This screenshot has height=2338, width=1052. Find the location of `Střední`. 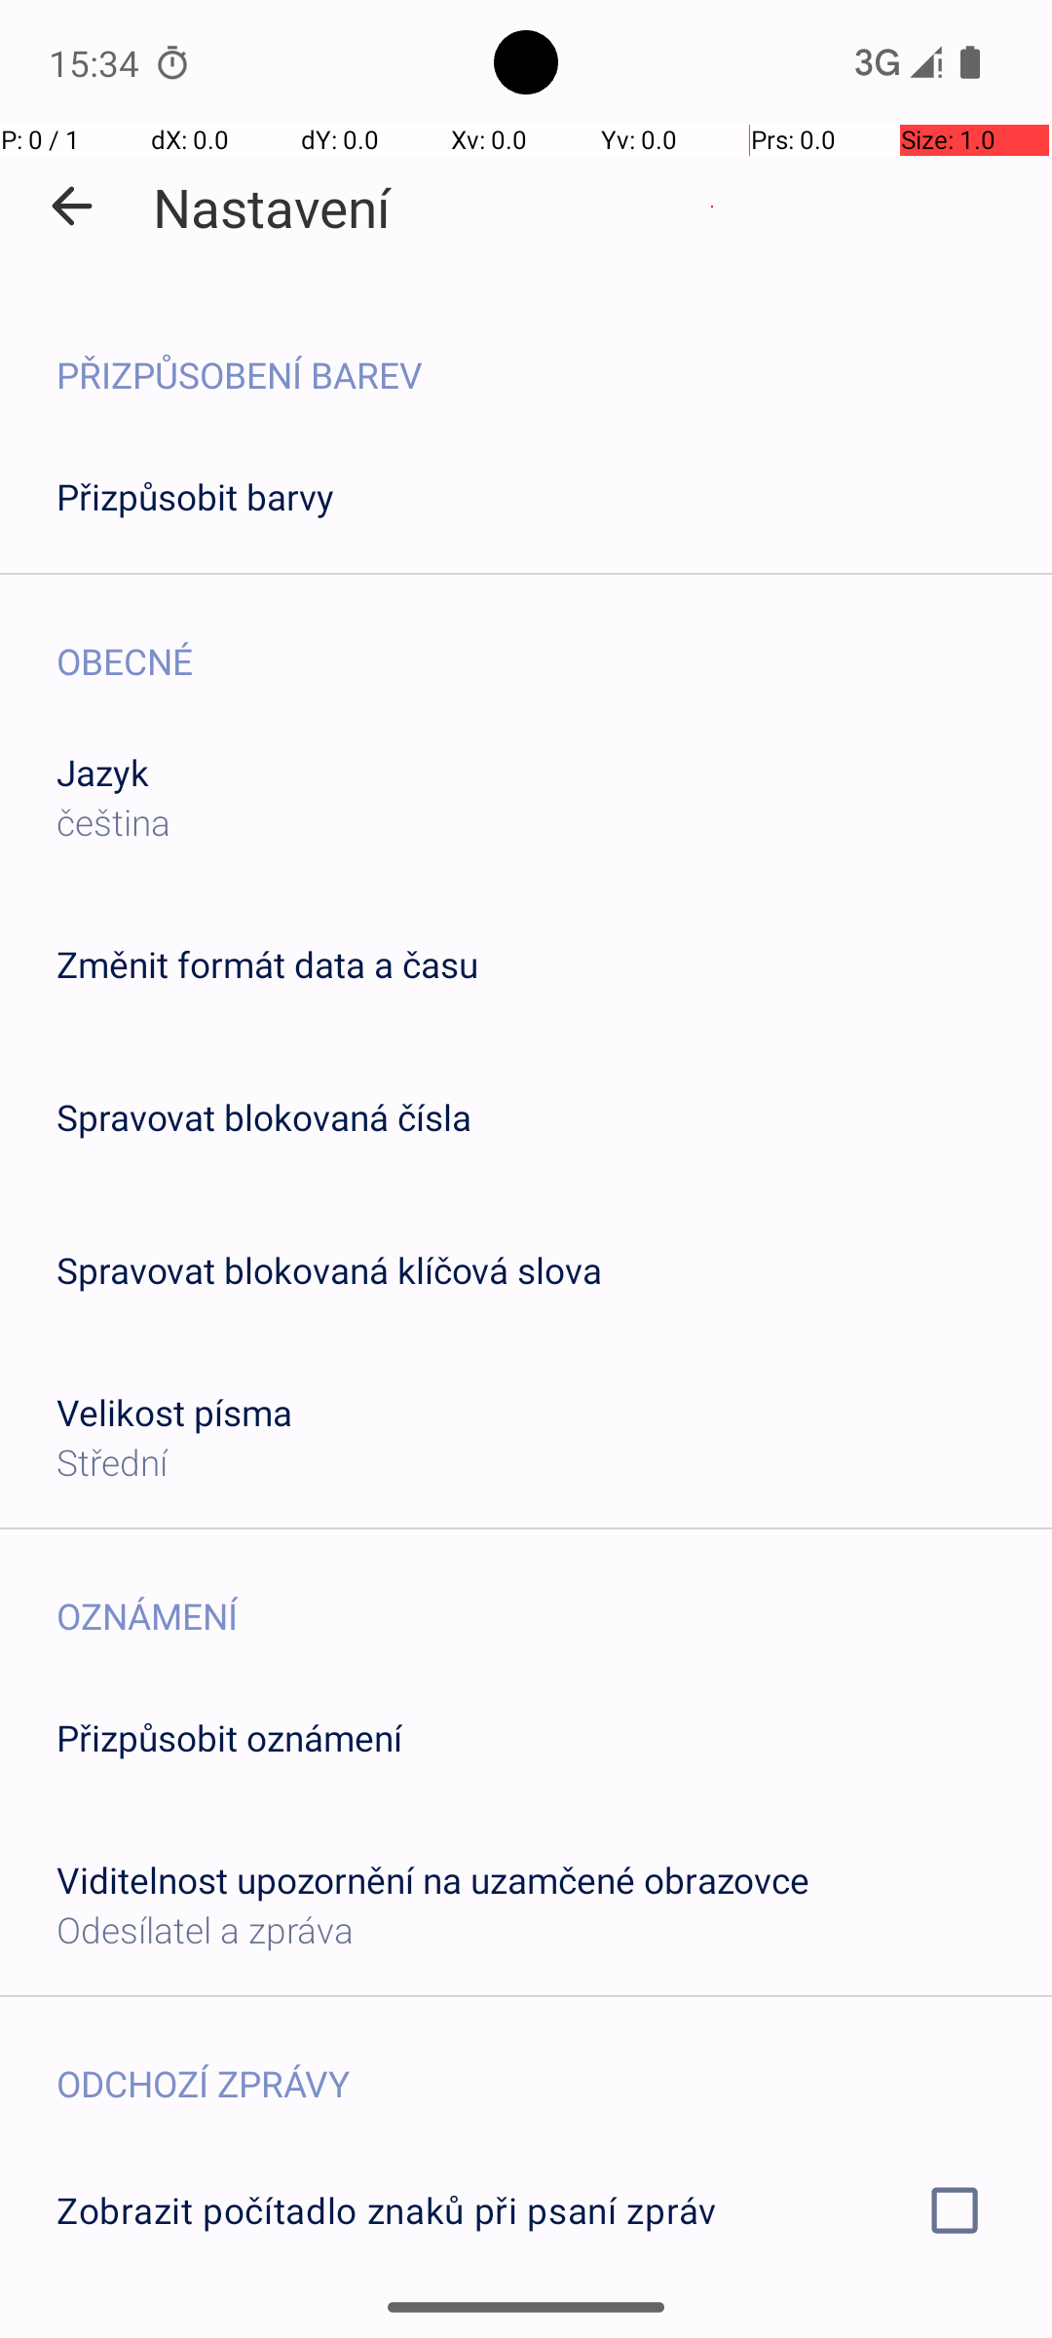

Střední is located at coordinates (112, 1461).